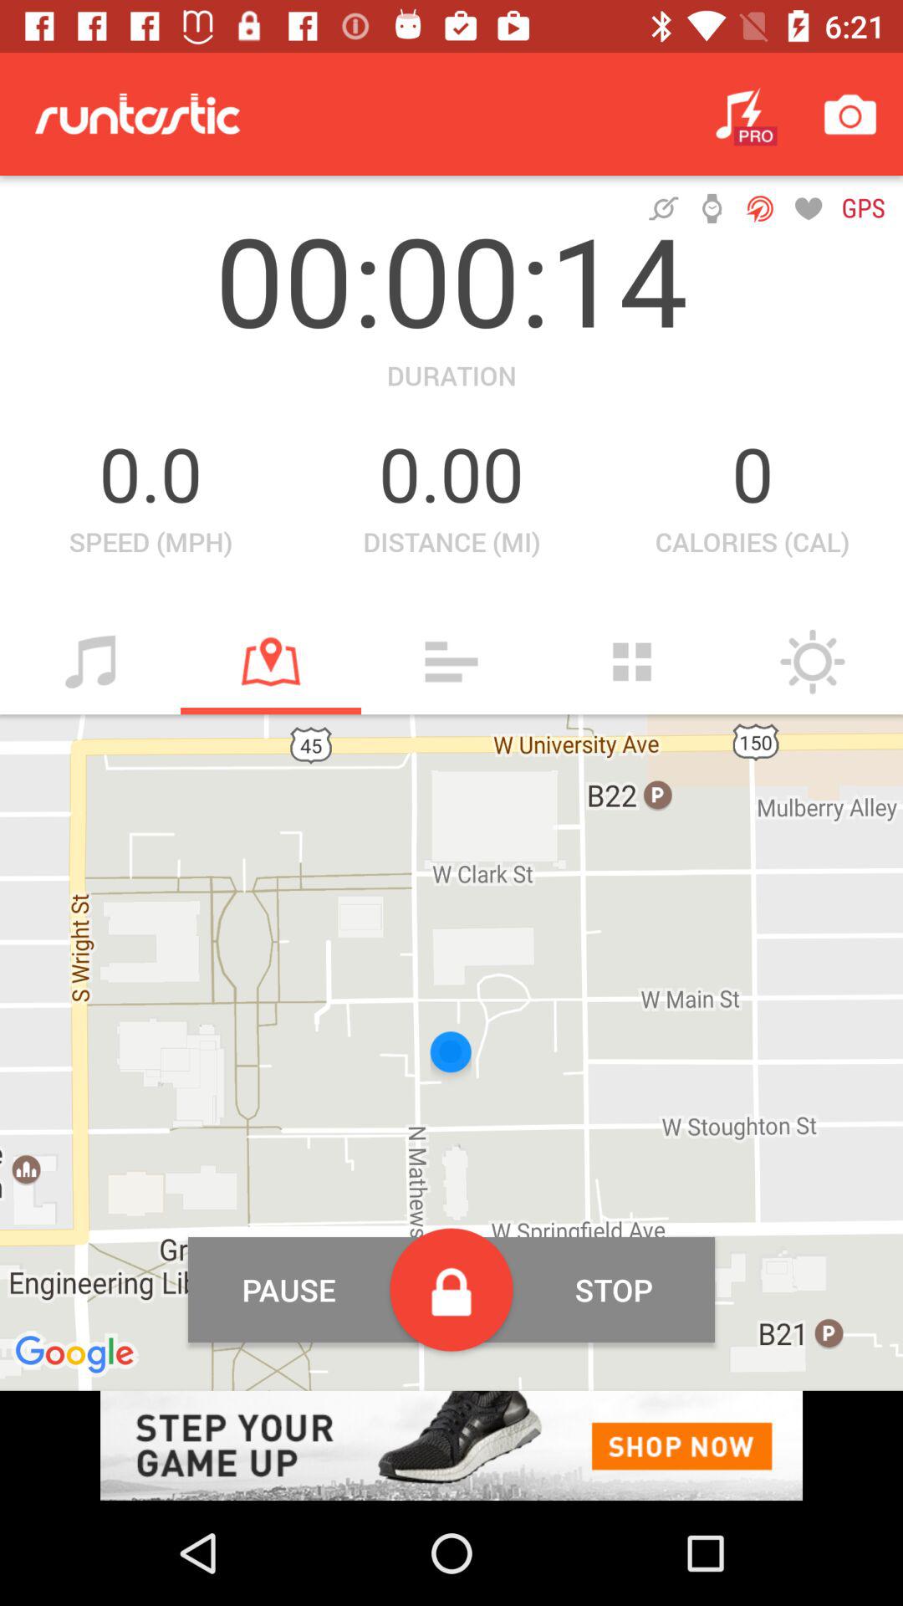 Image resolution: width=903 pixels, height=1606 pixels. Describe the element at coordinates (271, 662) in the screenshot. I see `mark location button` at that location.